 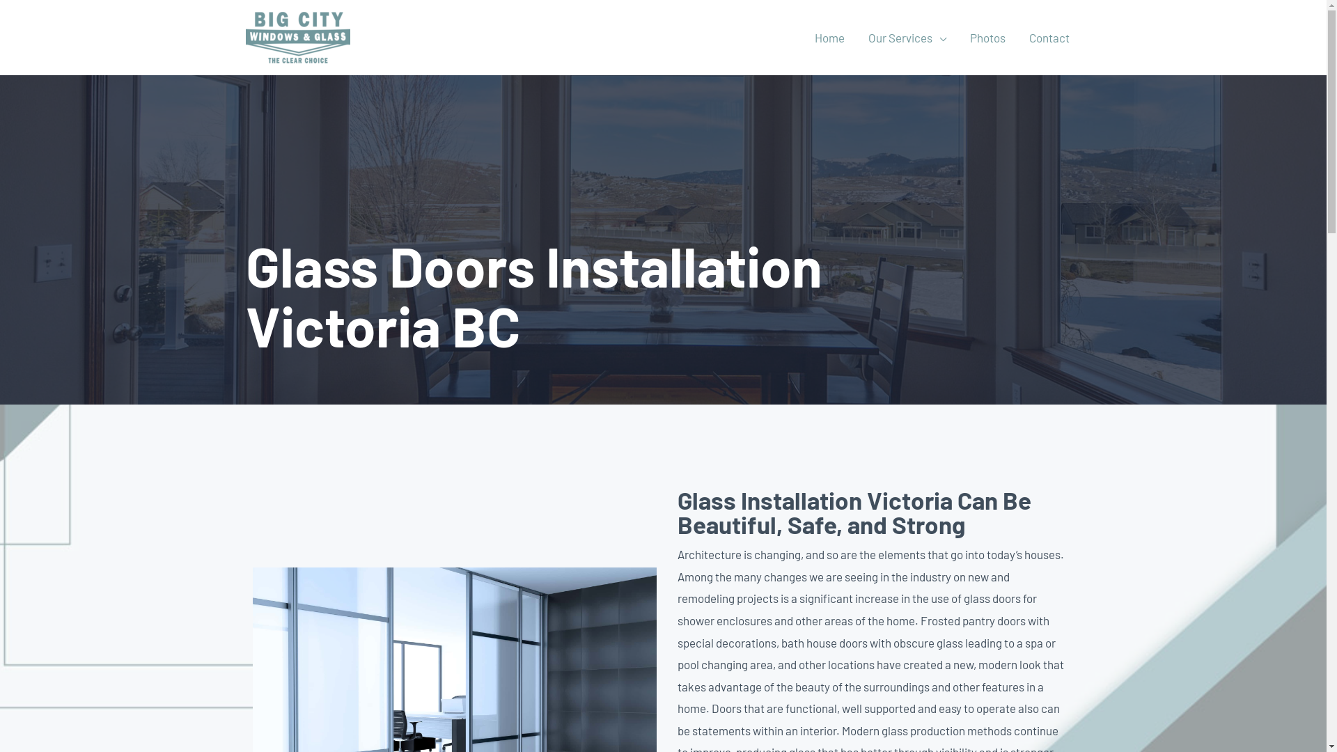 What do you see at coordinates (829, 38) in the screenshot?
I see `Home` at bounding box center [829, 38].